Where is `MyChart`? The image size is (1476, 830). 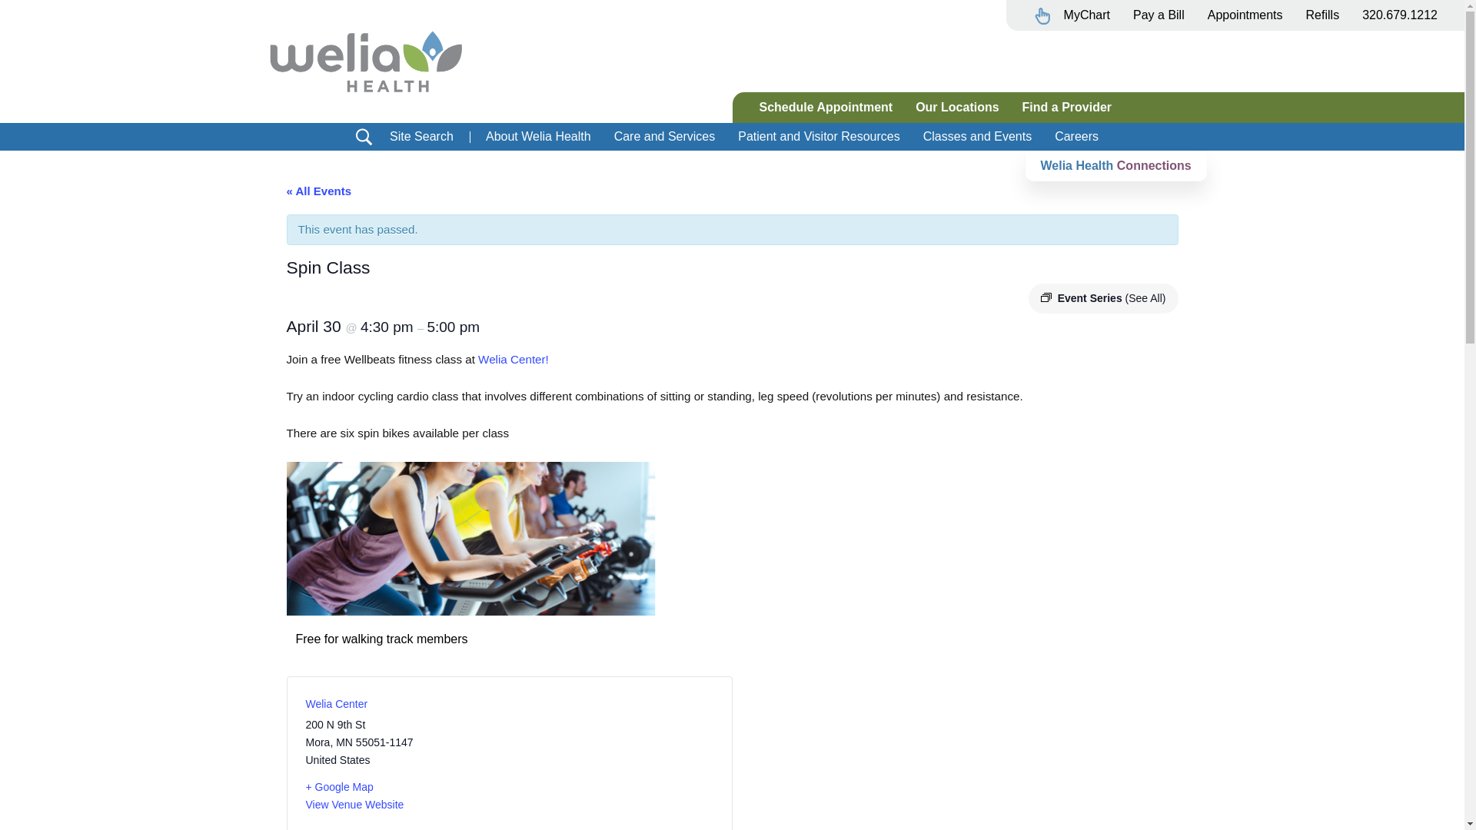
MyChart is located at coordinates (1072, 18).